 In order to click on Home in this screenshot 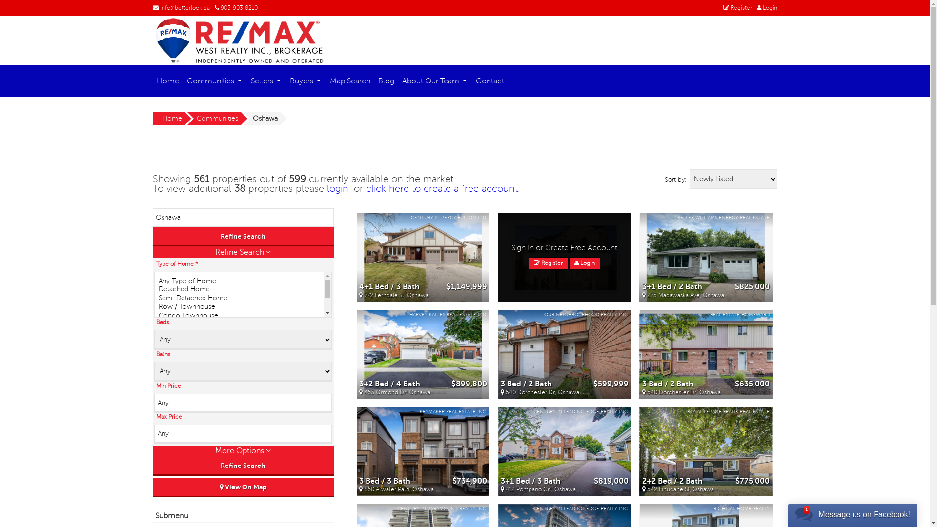, I will do `click(167, 81)`.